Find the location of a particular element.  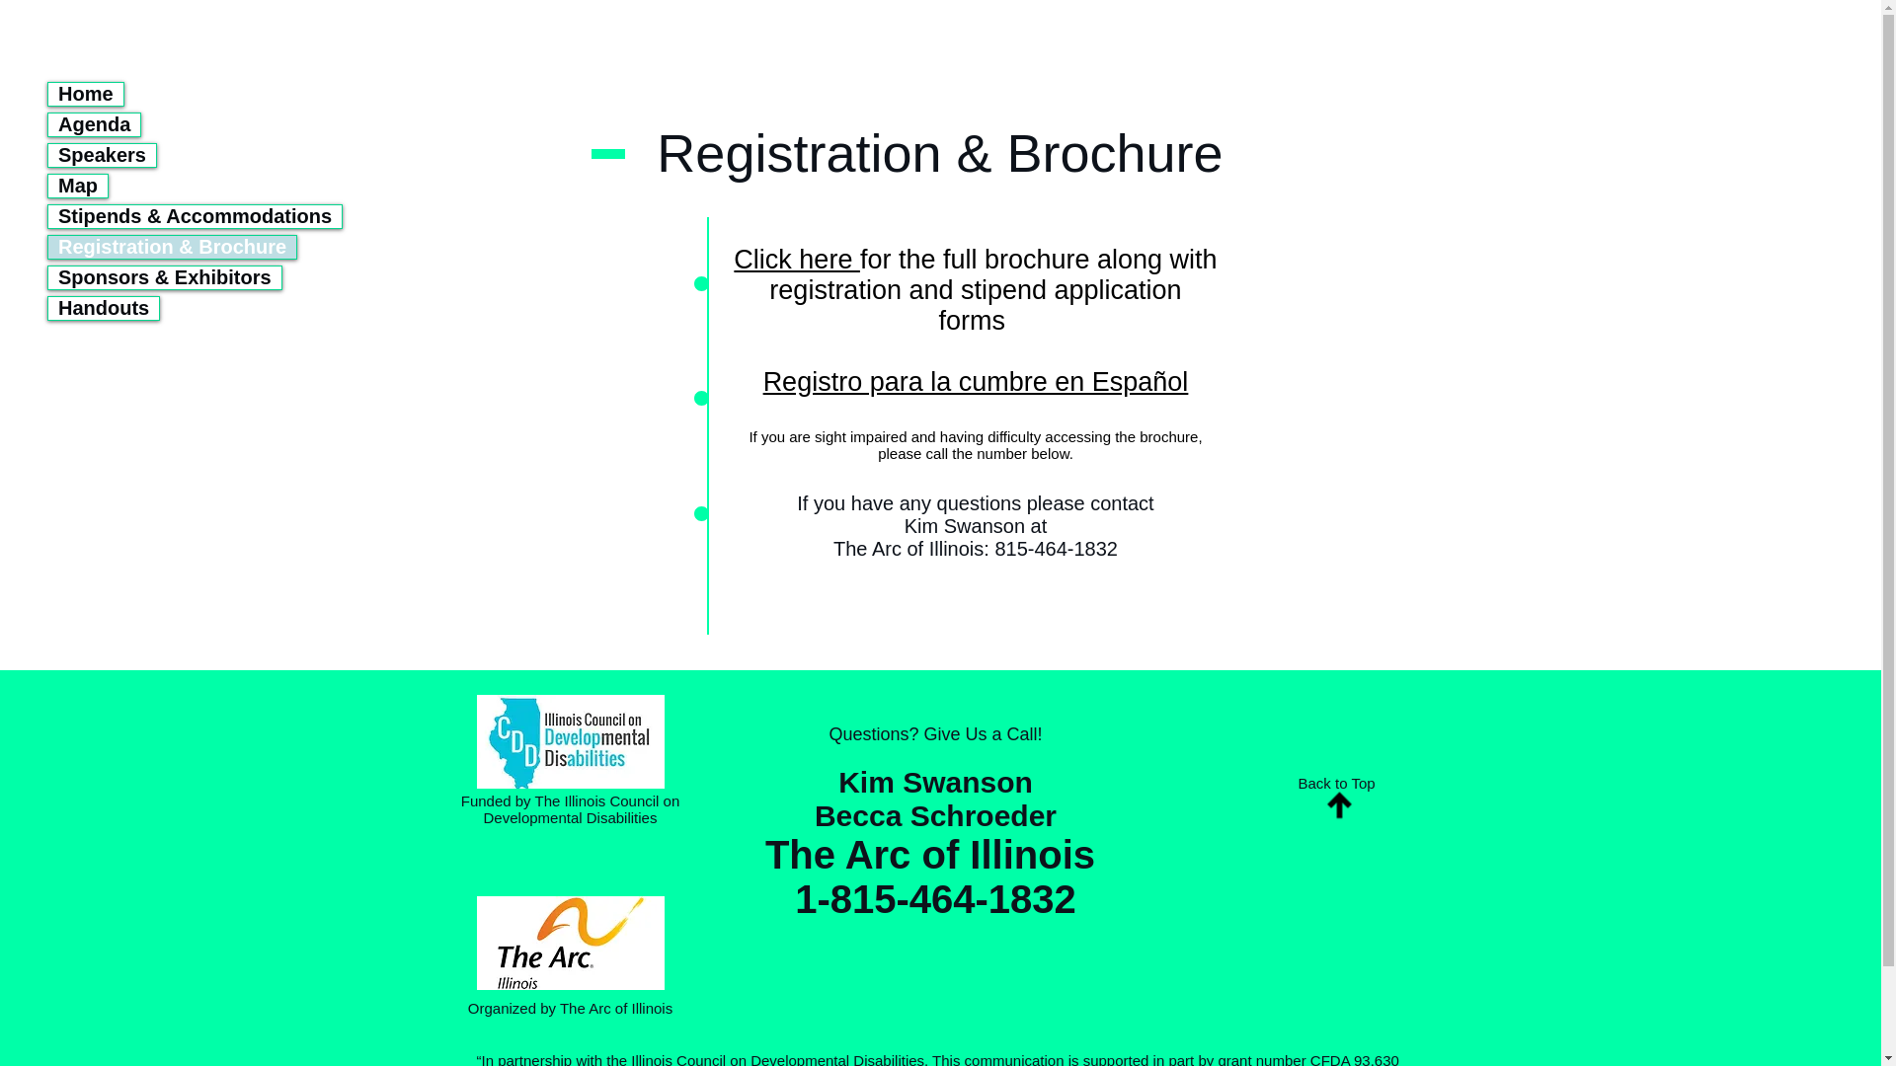

Back to Top is located at coordinates (1335, 784).